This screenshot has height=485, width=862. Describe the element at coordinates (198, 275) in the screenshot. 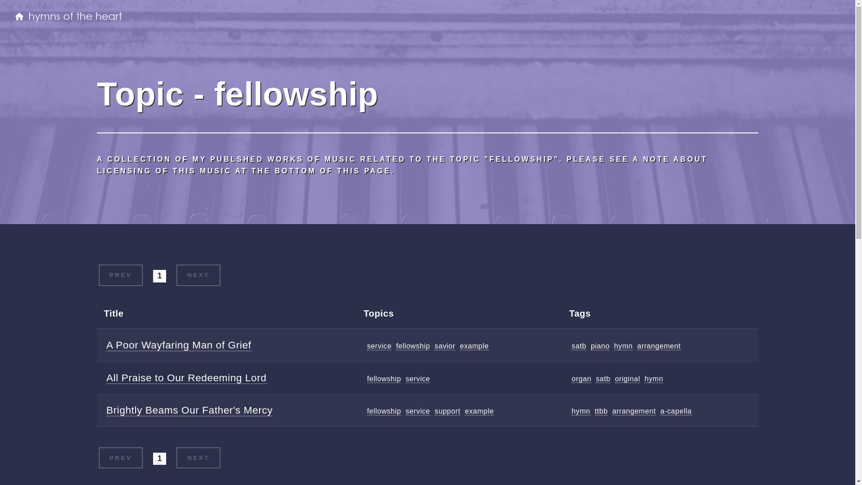

I see `NEXT` at that location.